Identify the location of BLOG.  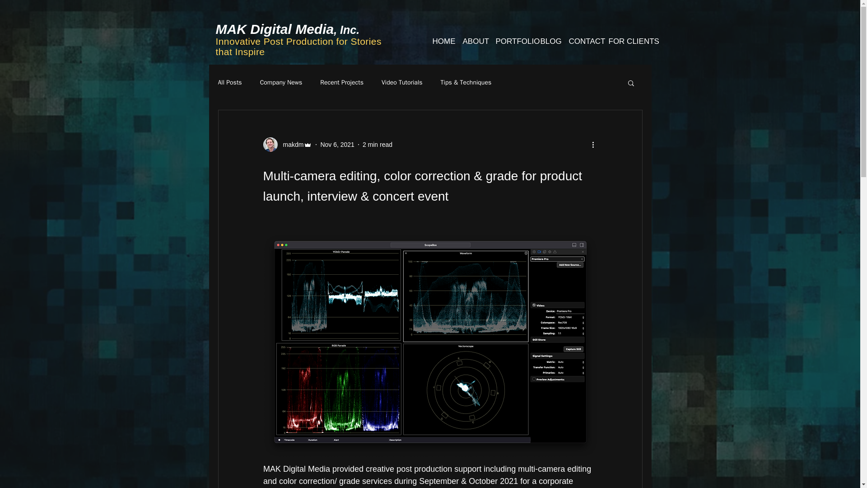
(548, 42).